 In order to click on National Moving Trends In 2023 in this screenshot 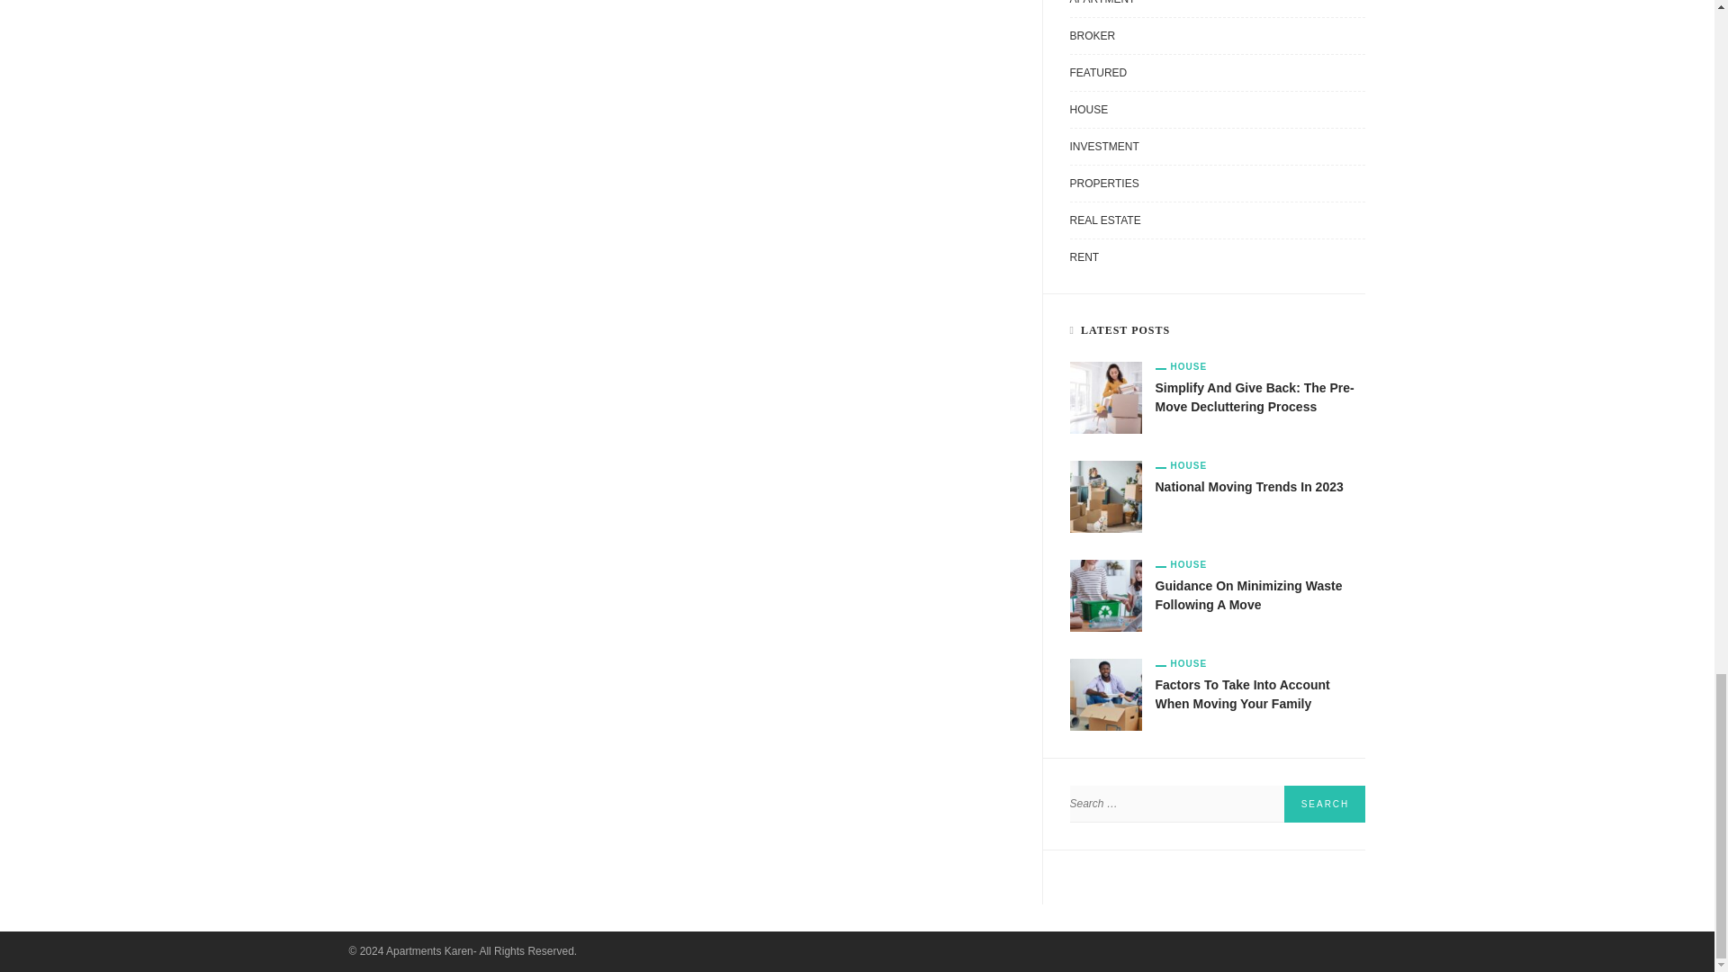, I will do `click(1105, 496)`.